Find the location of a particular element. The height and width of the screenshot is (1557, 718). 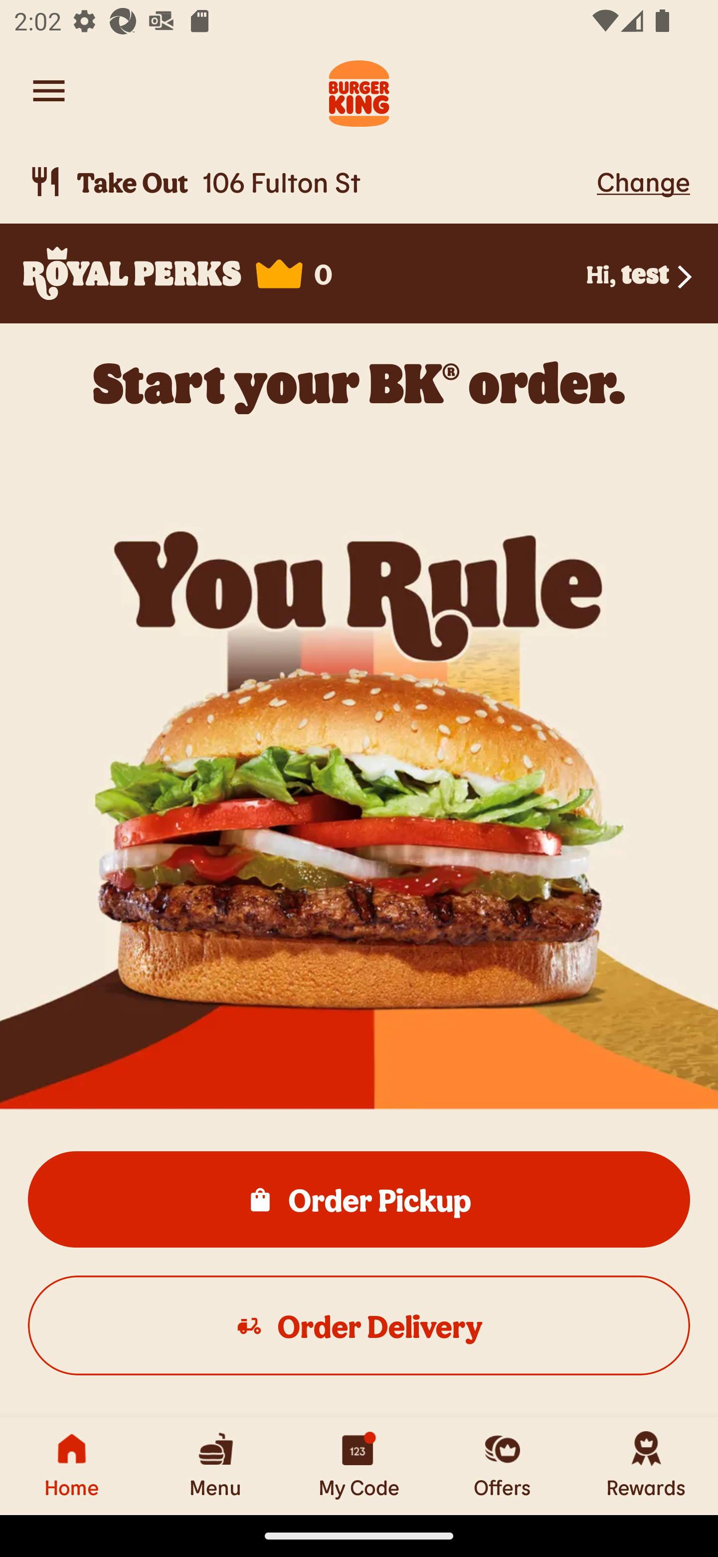

Burger King Logo. Navigate to Home is located at coordinates (359, 91).